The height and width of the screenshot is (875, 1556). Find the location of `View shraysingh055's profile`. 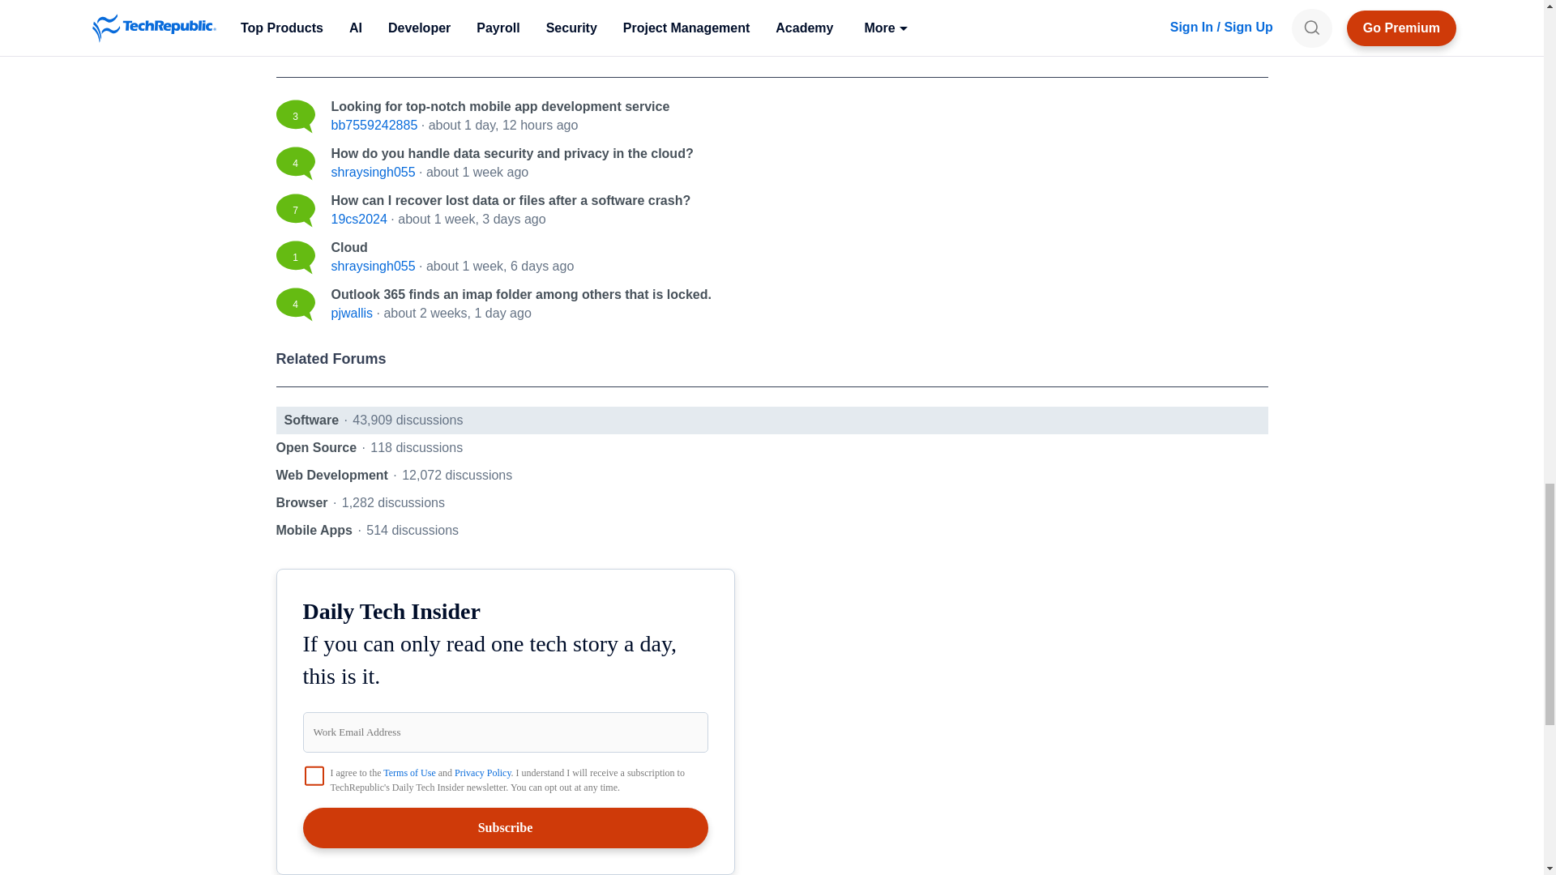

View shraysingh055's profile is located at coordinates (373, 172).